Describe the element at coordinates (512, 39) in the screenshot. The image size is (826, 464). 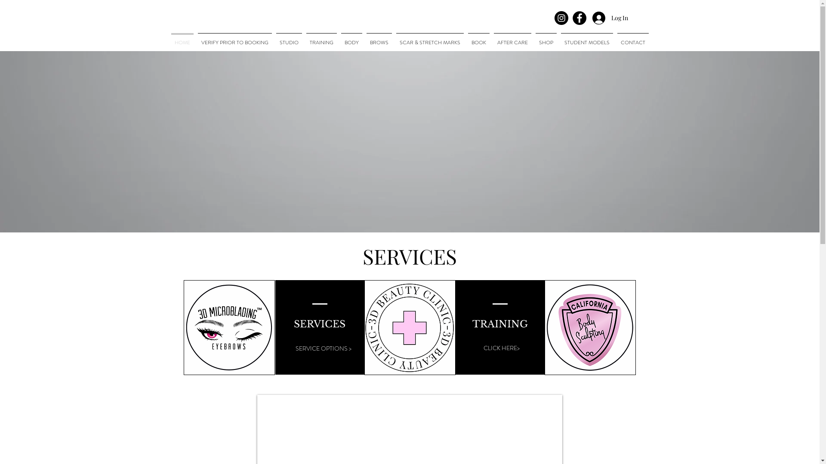
I see `AFTER CARE` at that location.